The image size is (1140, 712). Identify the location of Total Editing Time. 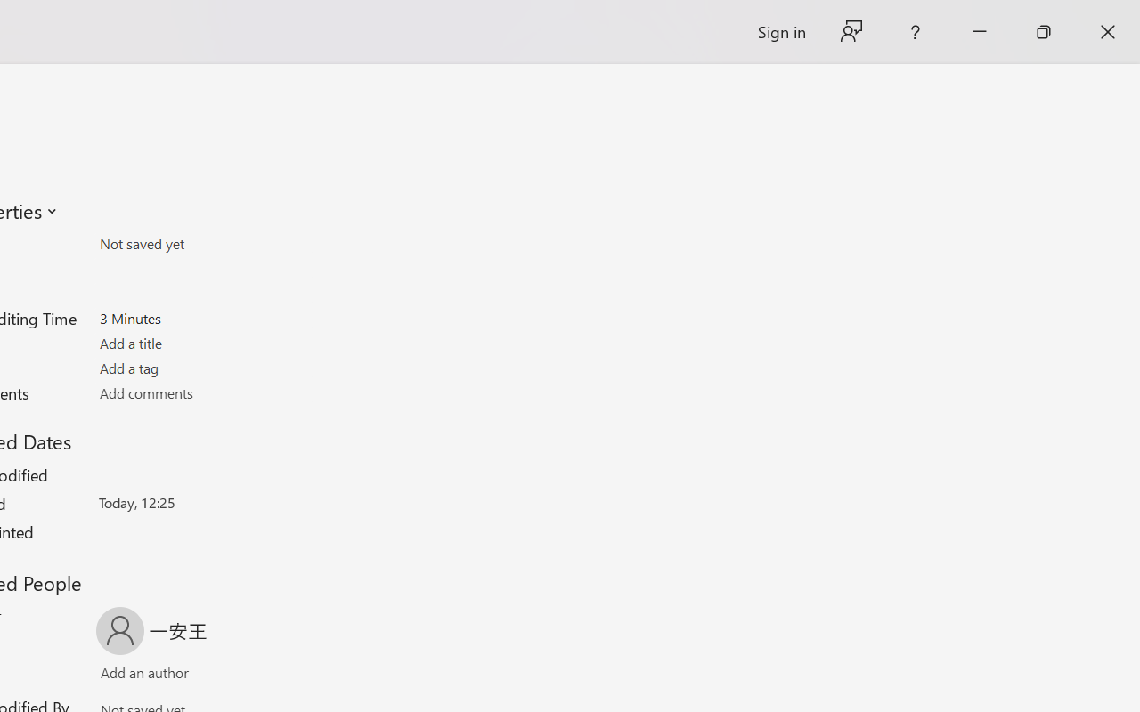
(203, 318).